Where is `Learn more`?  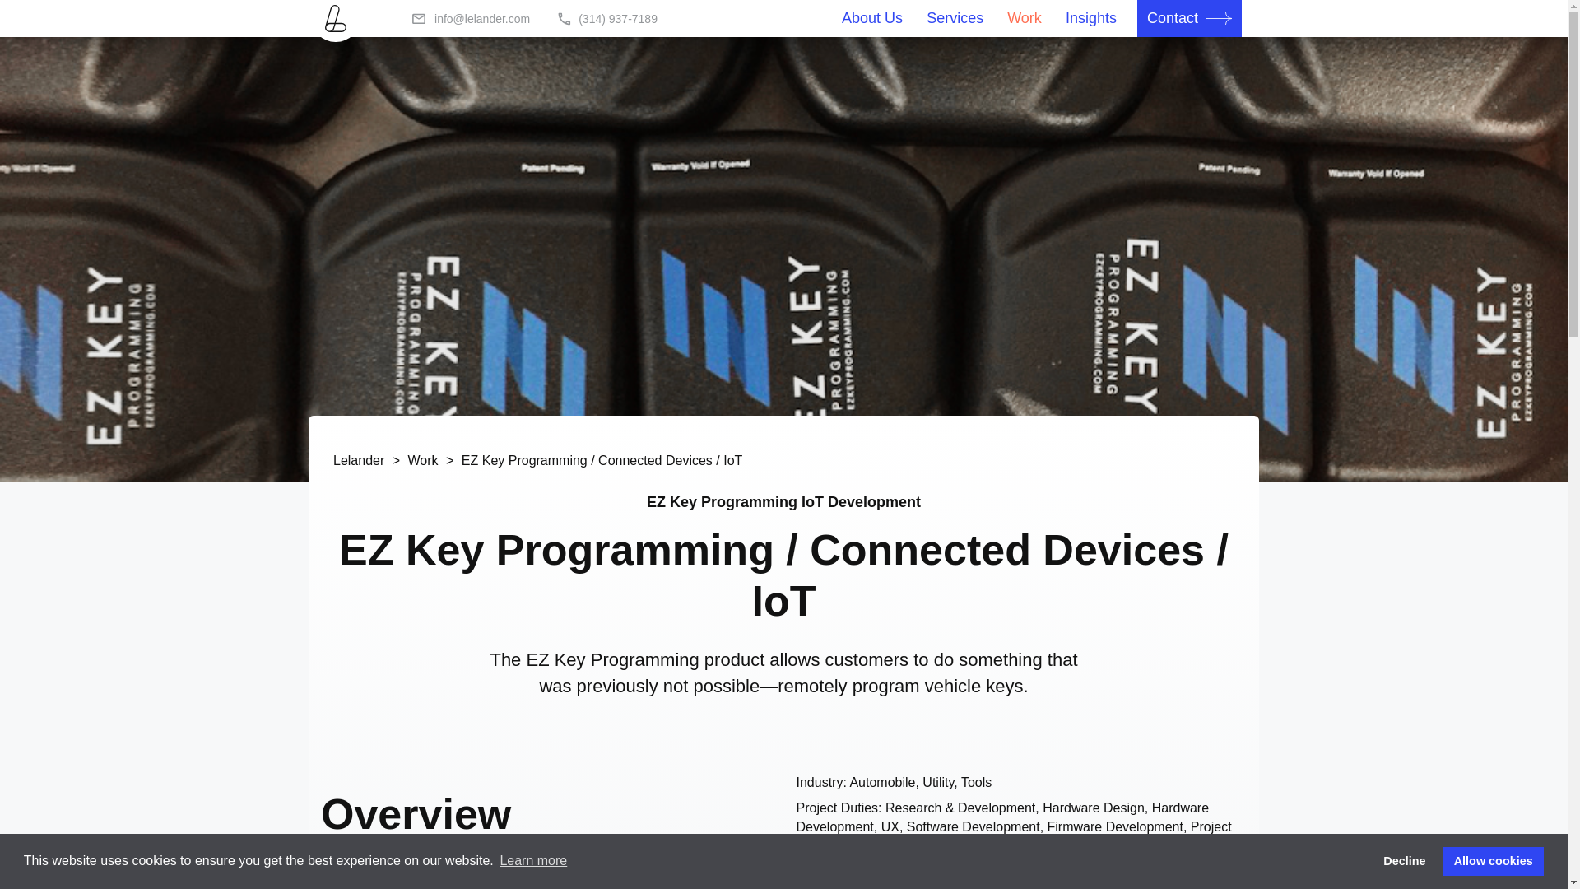
Learn more is located at coordinates (533, 861).